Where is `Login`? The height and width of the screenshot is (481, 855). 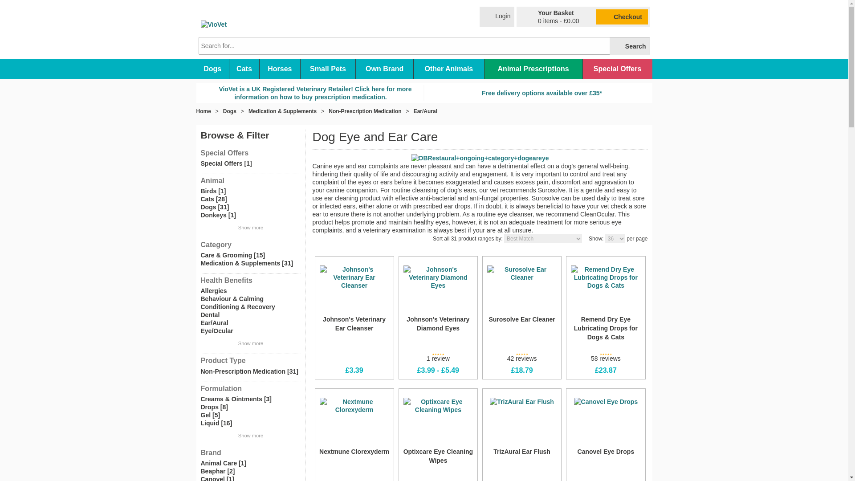
Login is located at coordinates (497, 17).